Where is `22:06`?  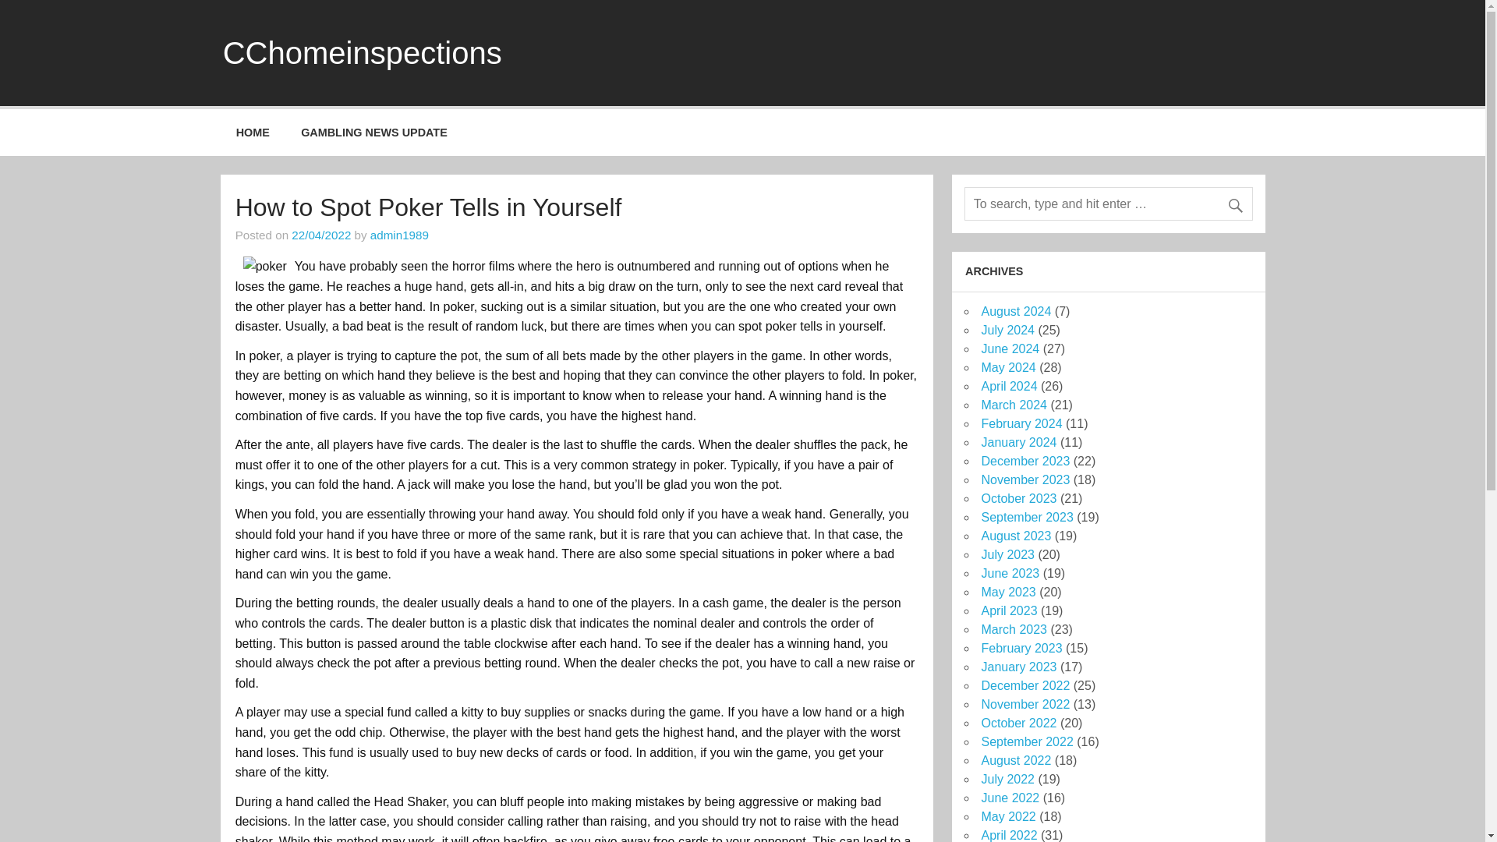 22:06 is located at coordinates (321, 234).